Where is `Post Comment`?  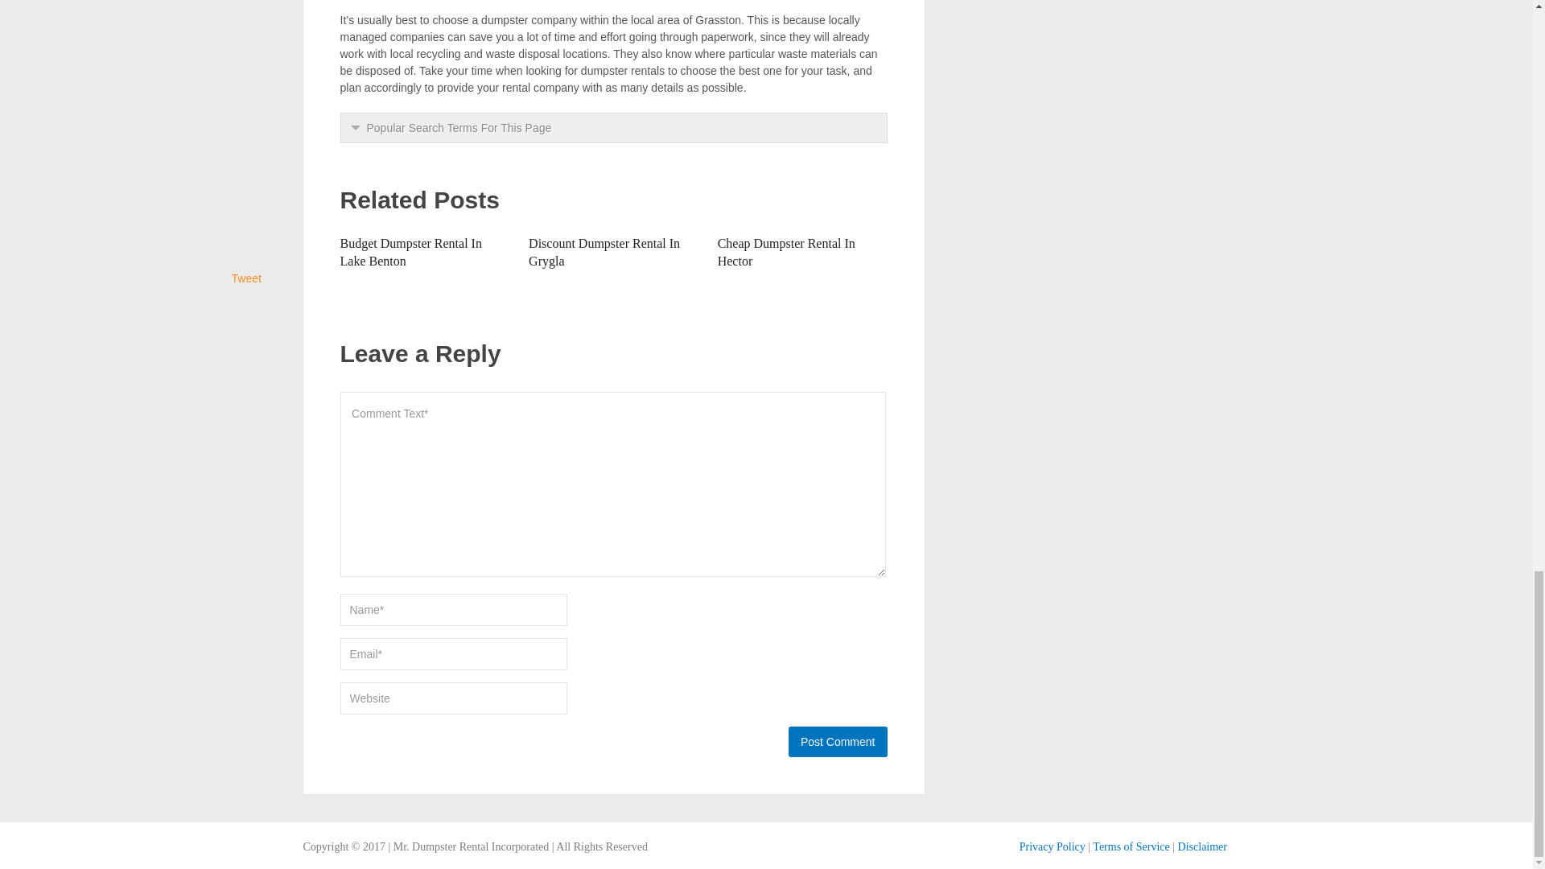
Post Comment is located at coordinates (837, 741).